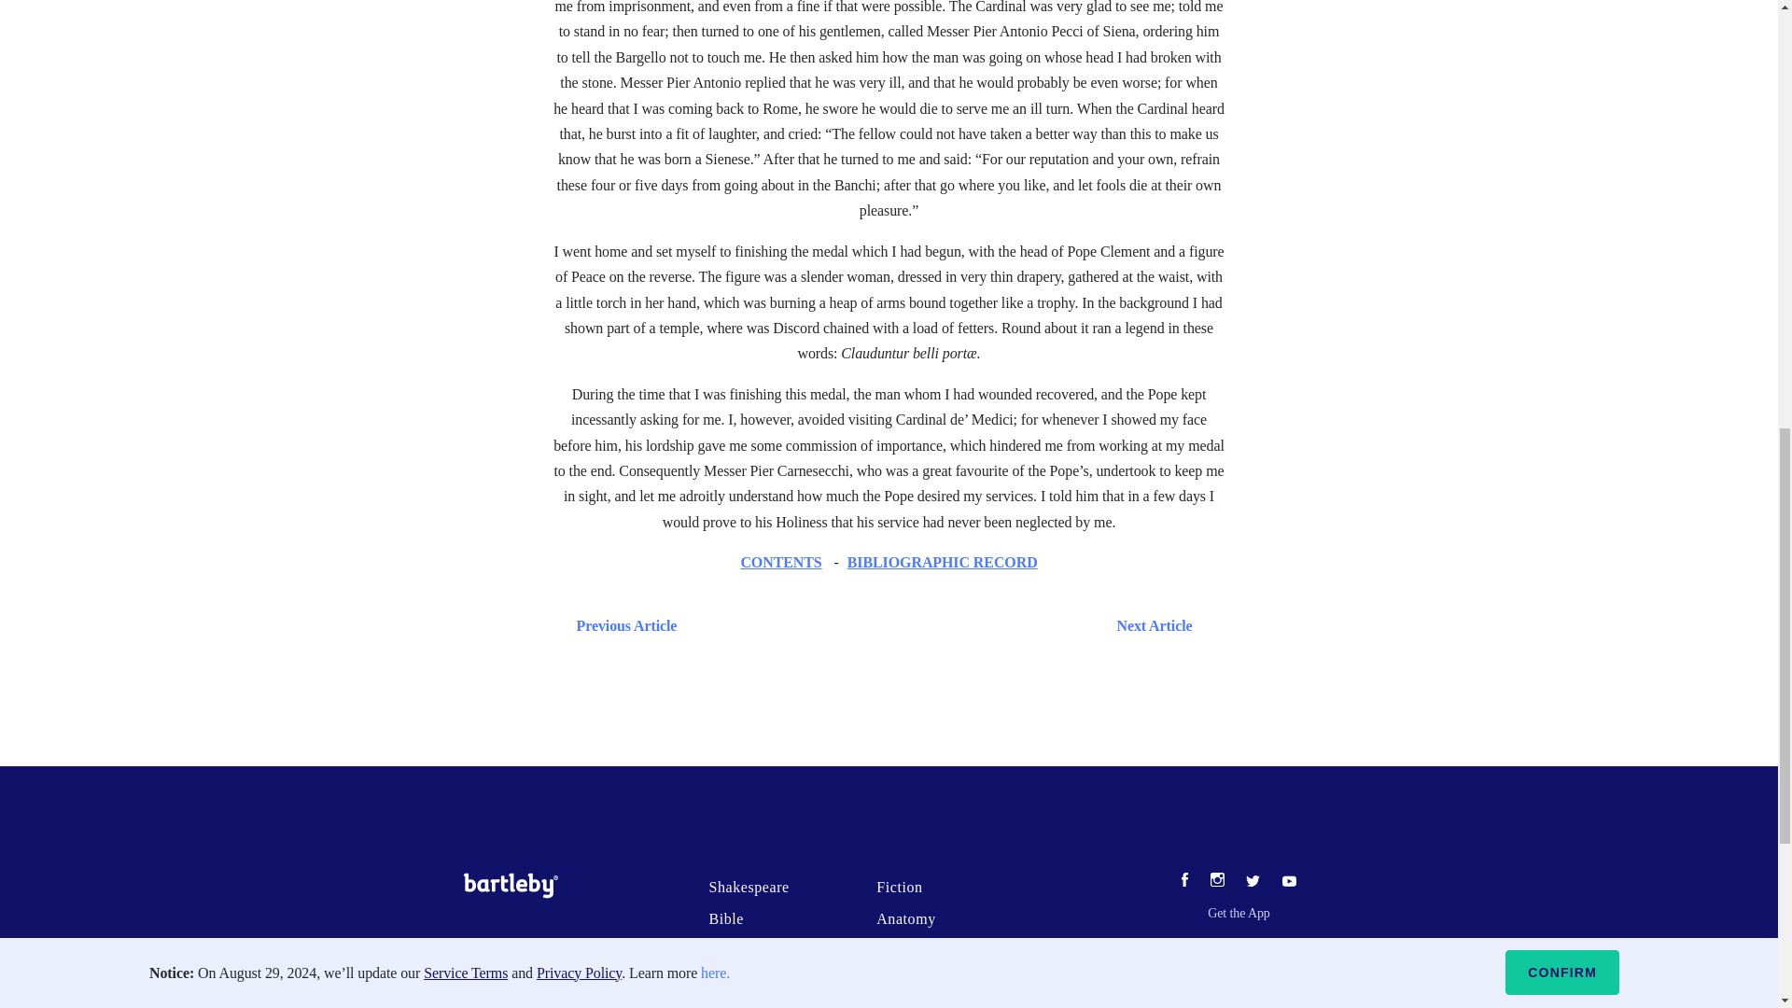  What do you see at coordinates (899, 887) in the screenshot?
I see `Fiction` at bounding box center [899, 887].